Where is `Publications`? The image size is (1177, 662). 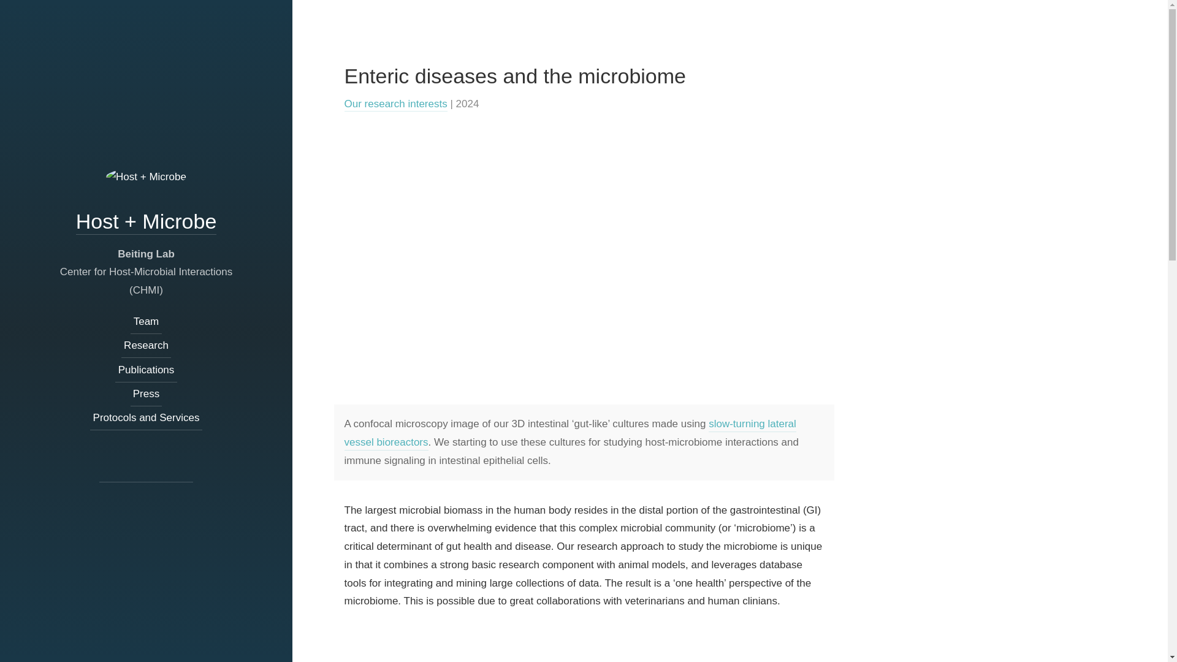
Publications is located at coordinates (146, 370).